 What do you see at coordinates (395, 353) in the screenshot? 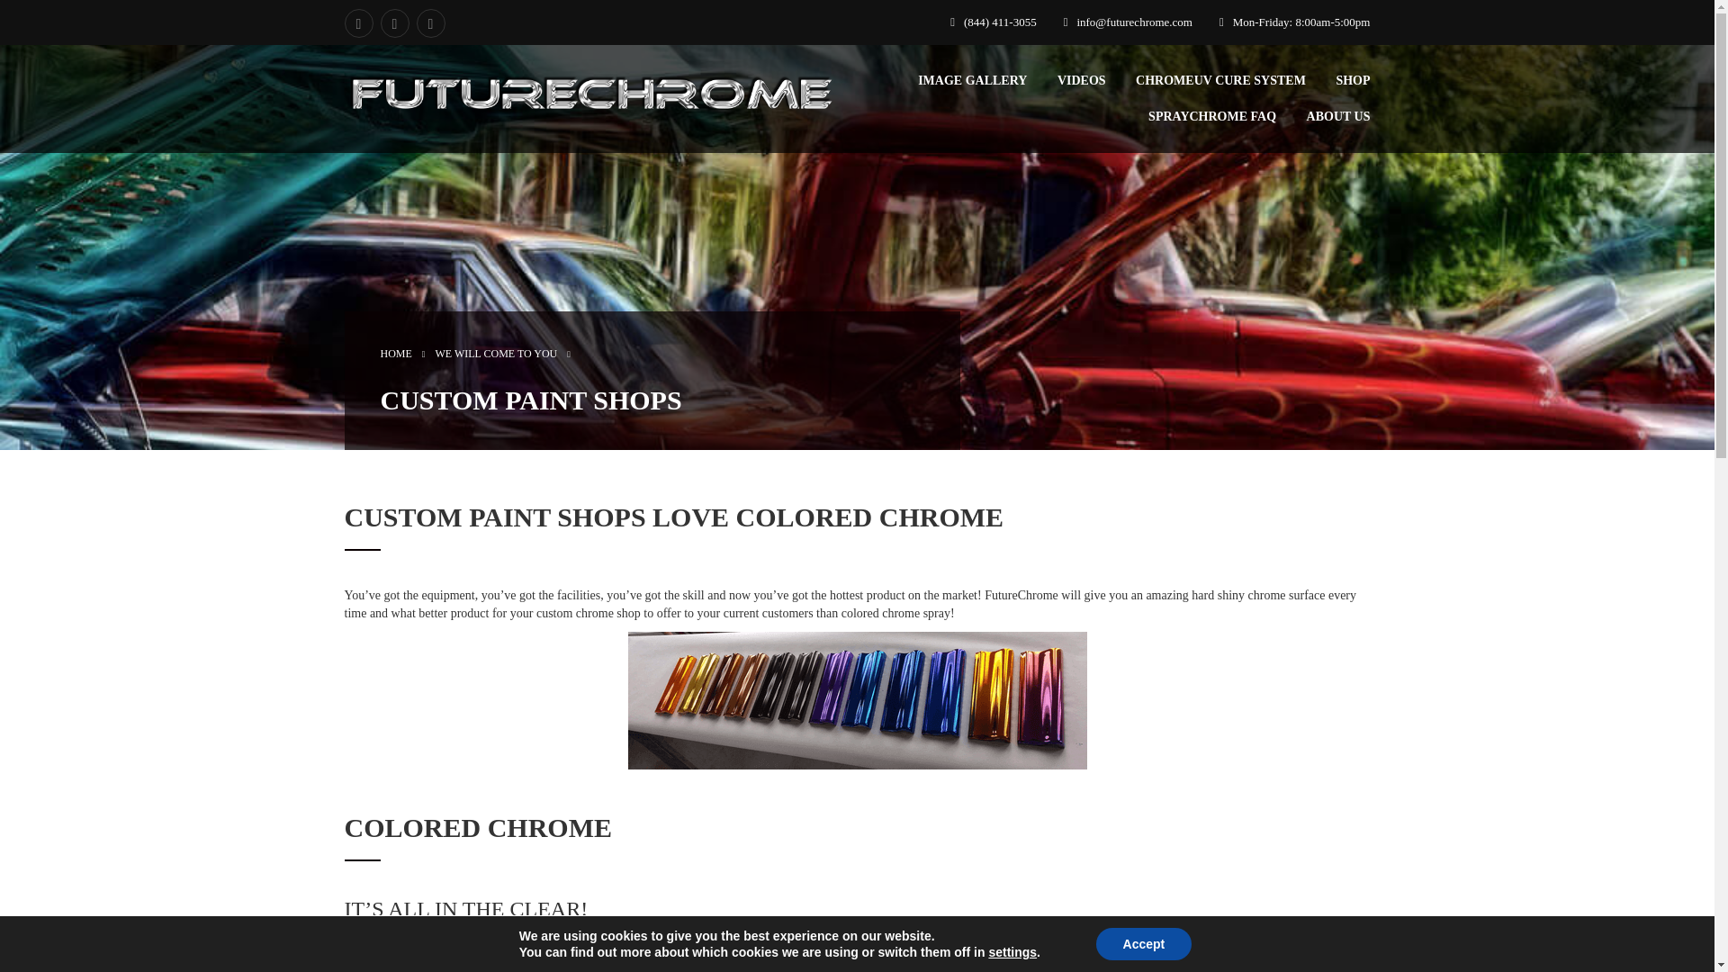
I see `Home` at bounding box center [395, 353].